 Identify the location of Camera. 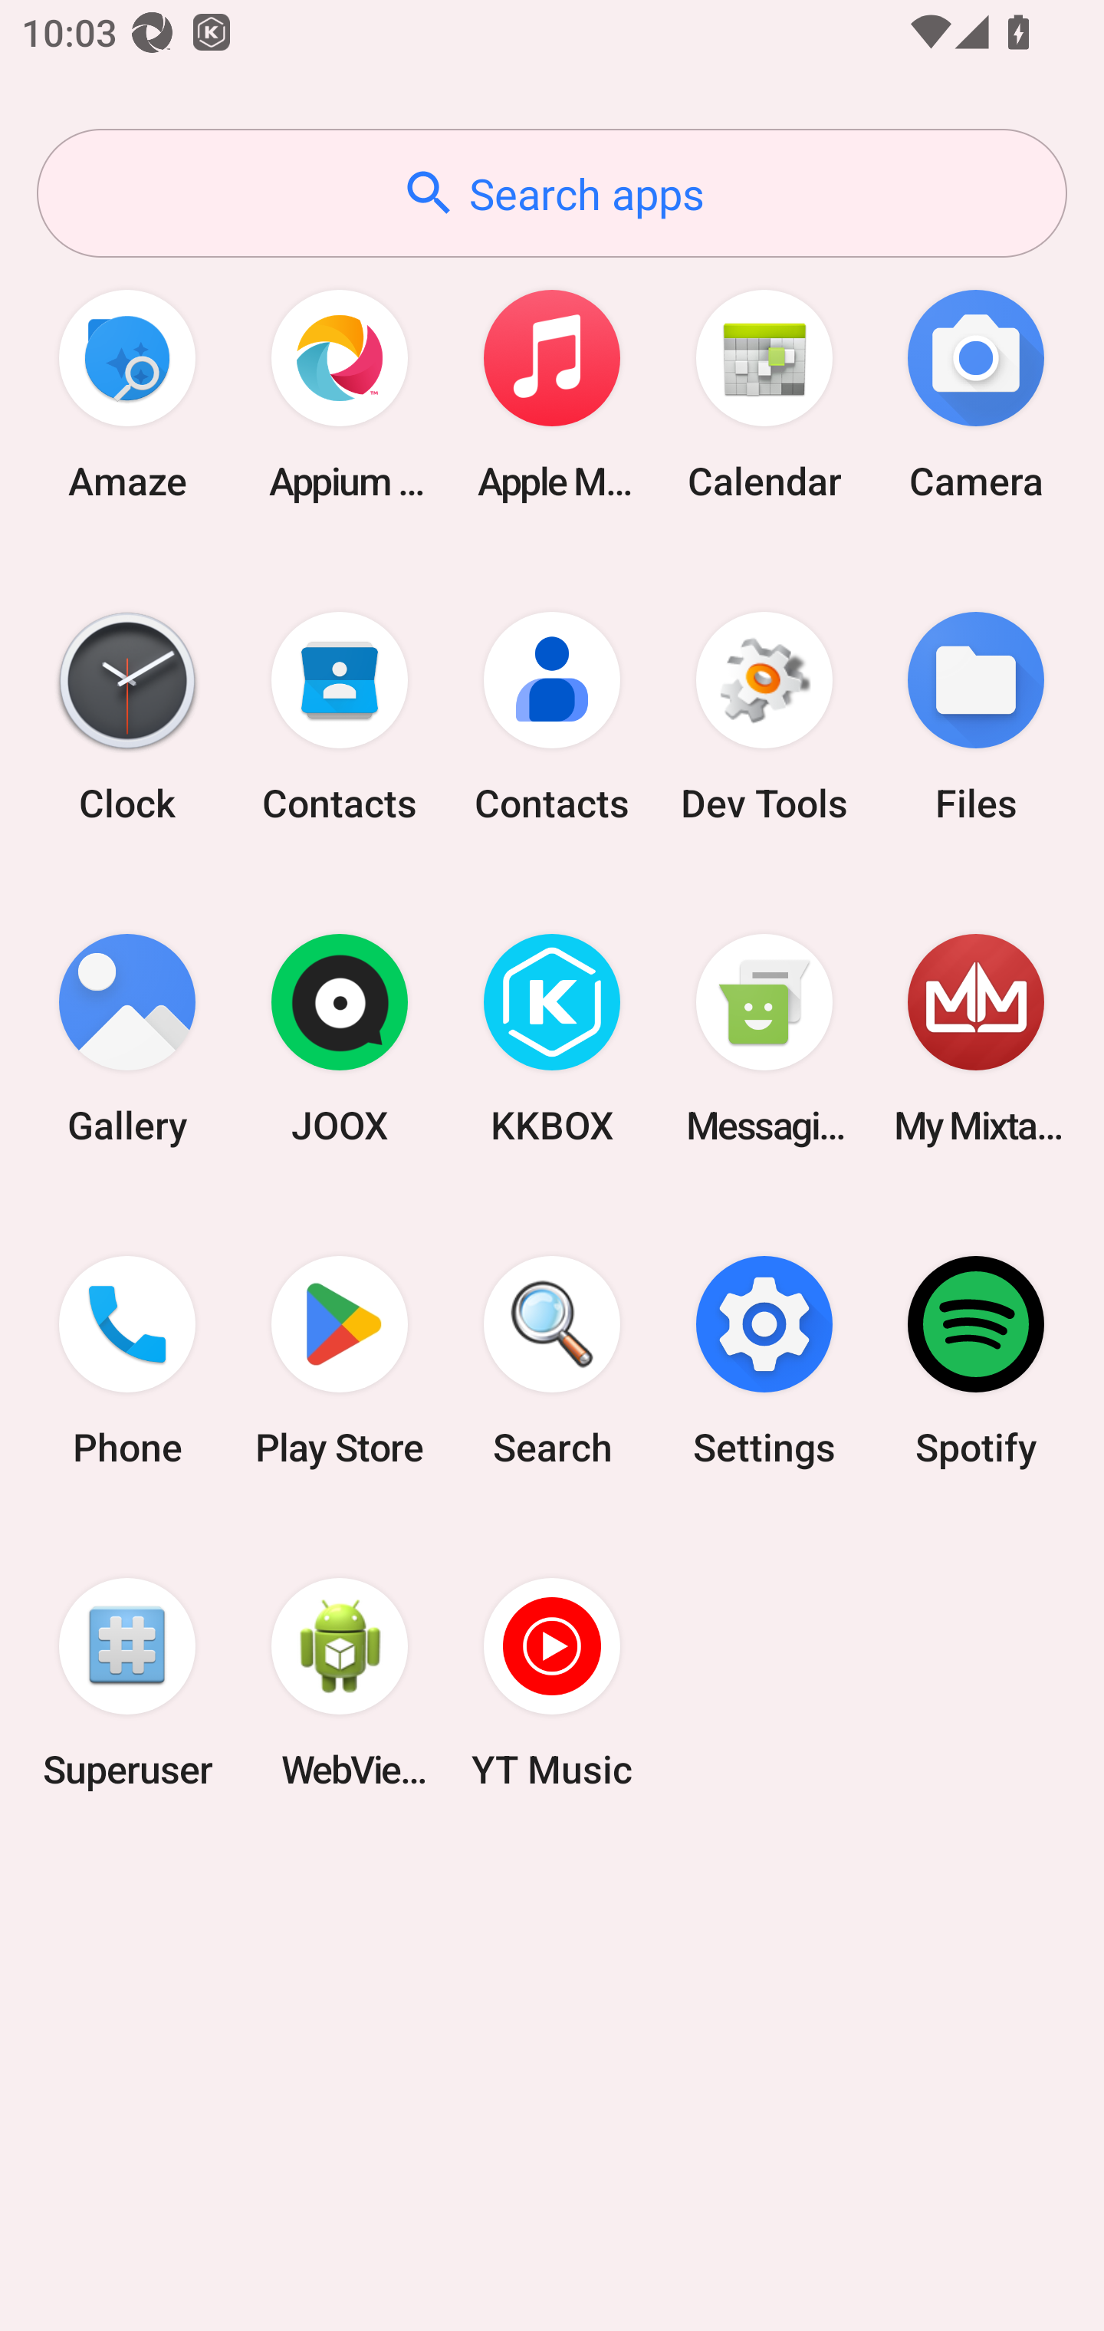
(976, 394).